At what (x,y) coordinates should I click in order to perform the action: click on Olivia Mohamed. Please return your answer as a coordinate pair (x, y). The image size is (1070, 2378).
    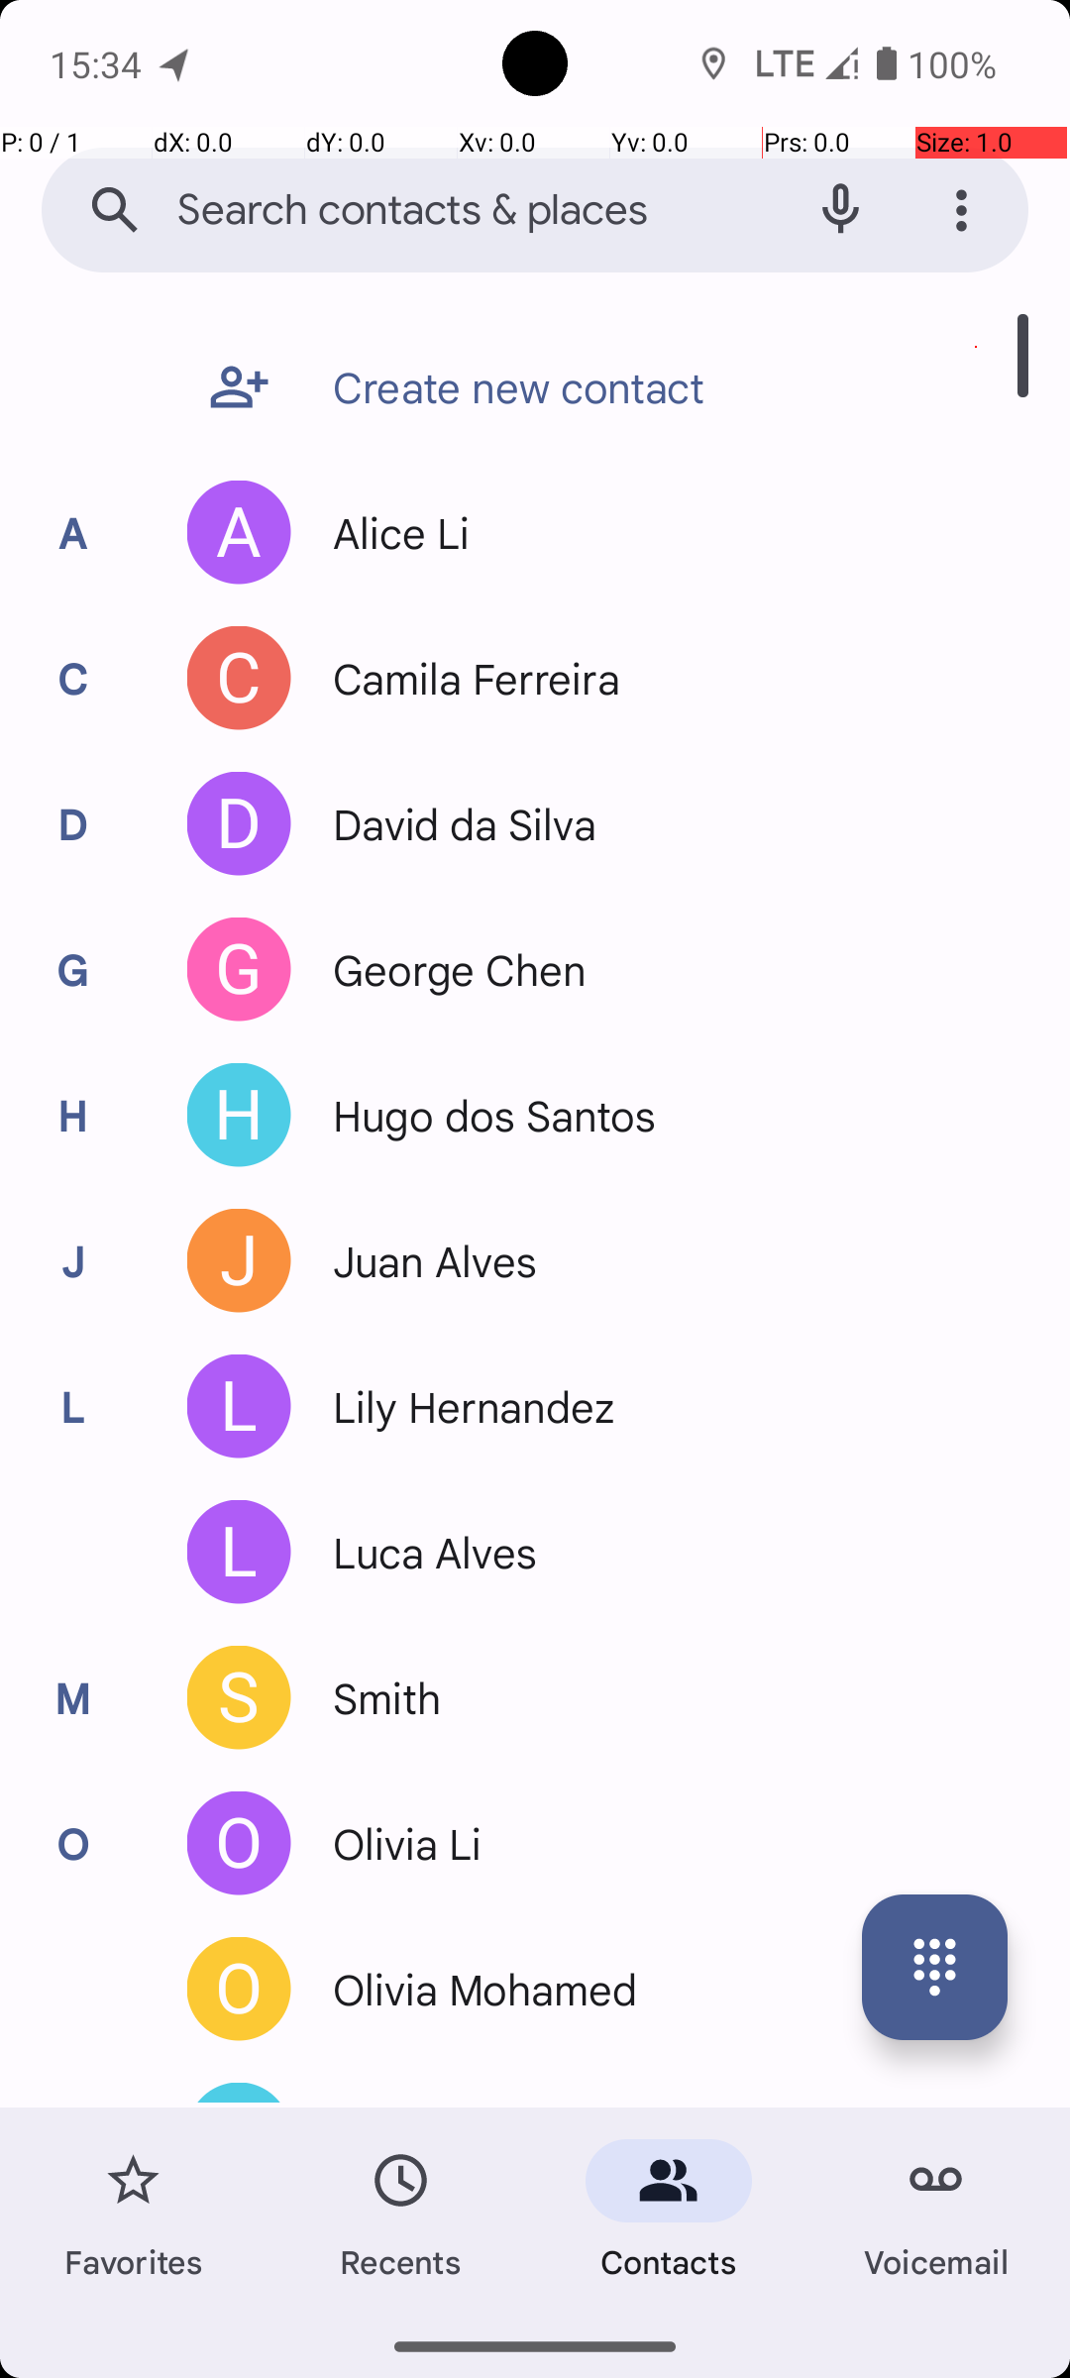
    Looking at the image, I should click on (476, 1990).